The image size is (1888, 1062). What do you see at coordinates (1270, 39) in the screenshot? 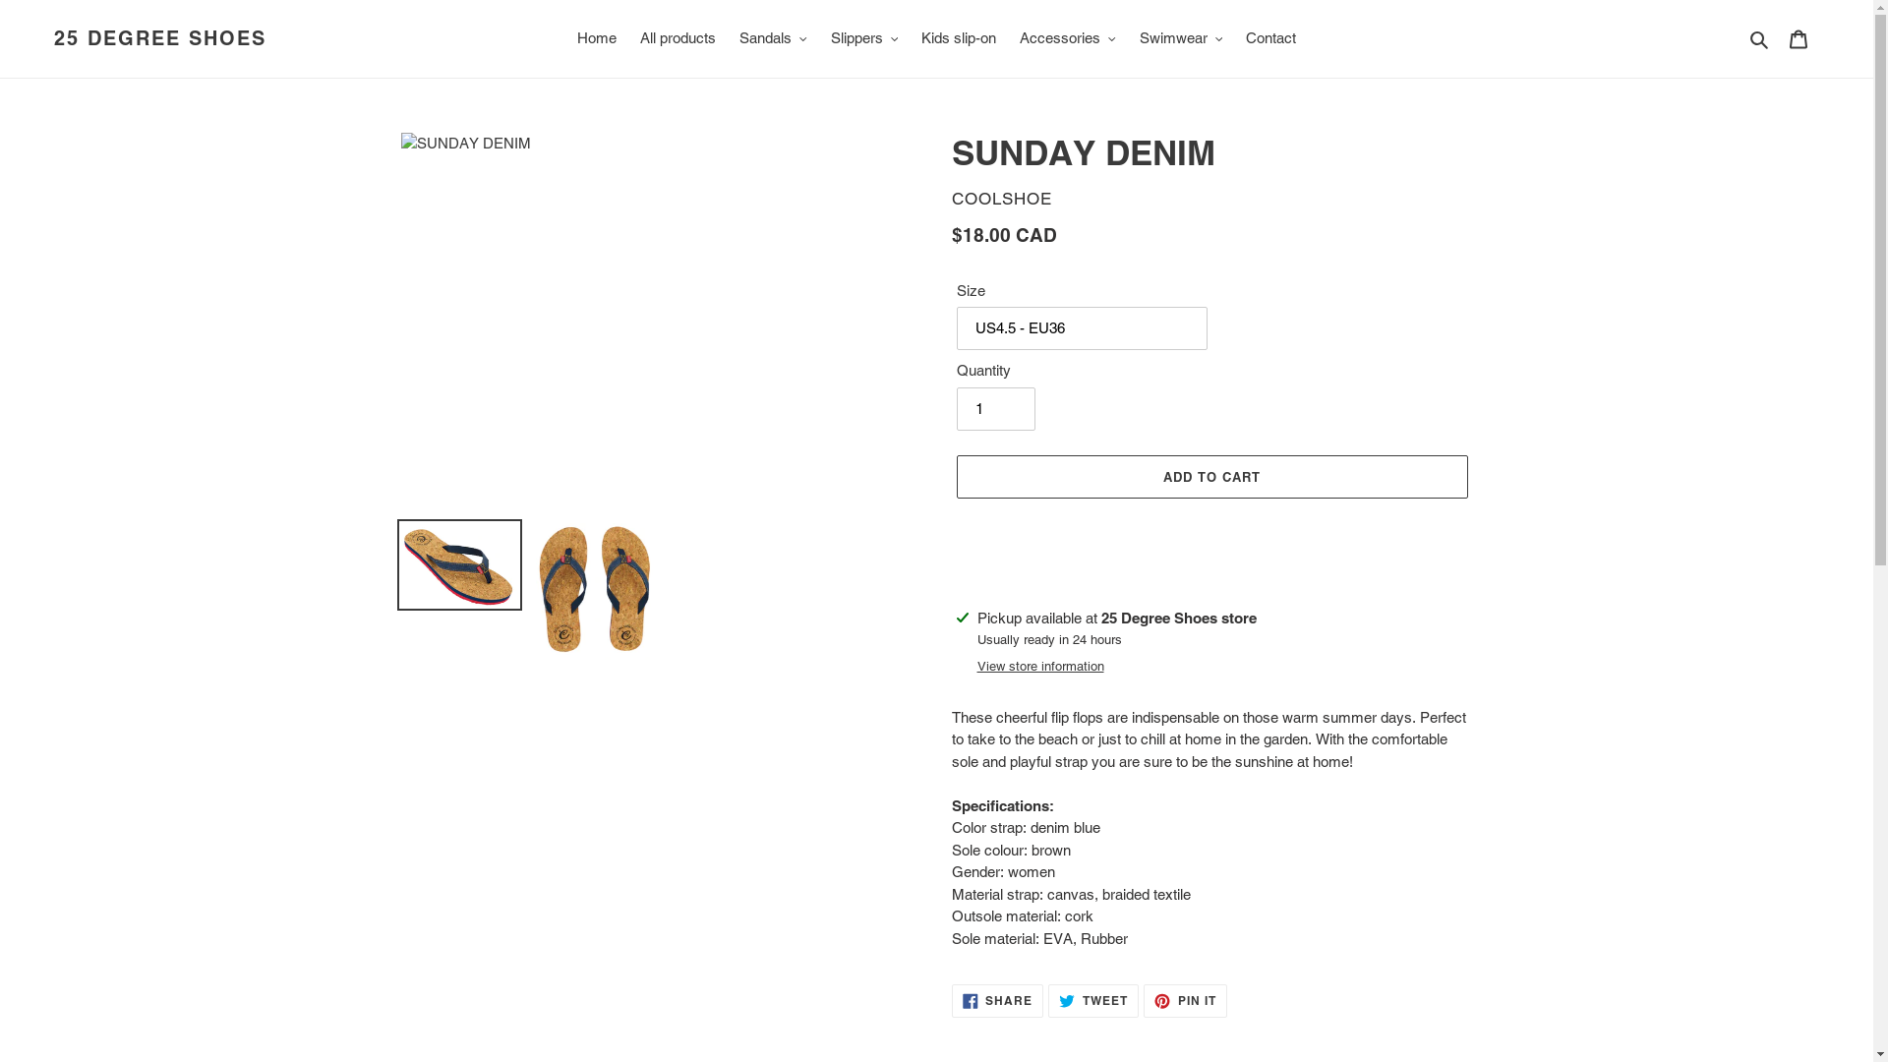
I see `Contact` at bounding box center [1270, 39].